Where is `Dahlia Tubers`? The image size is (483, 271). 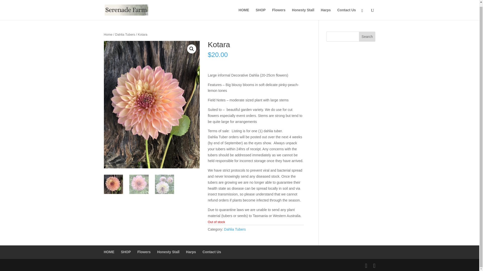 Dahlia Tubers is located at coordinates (235, 229).